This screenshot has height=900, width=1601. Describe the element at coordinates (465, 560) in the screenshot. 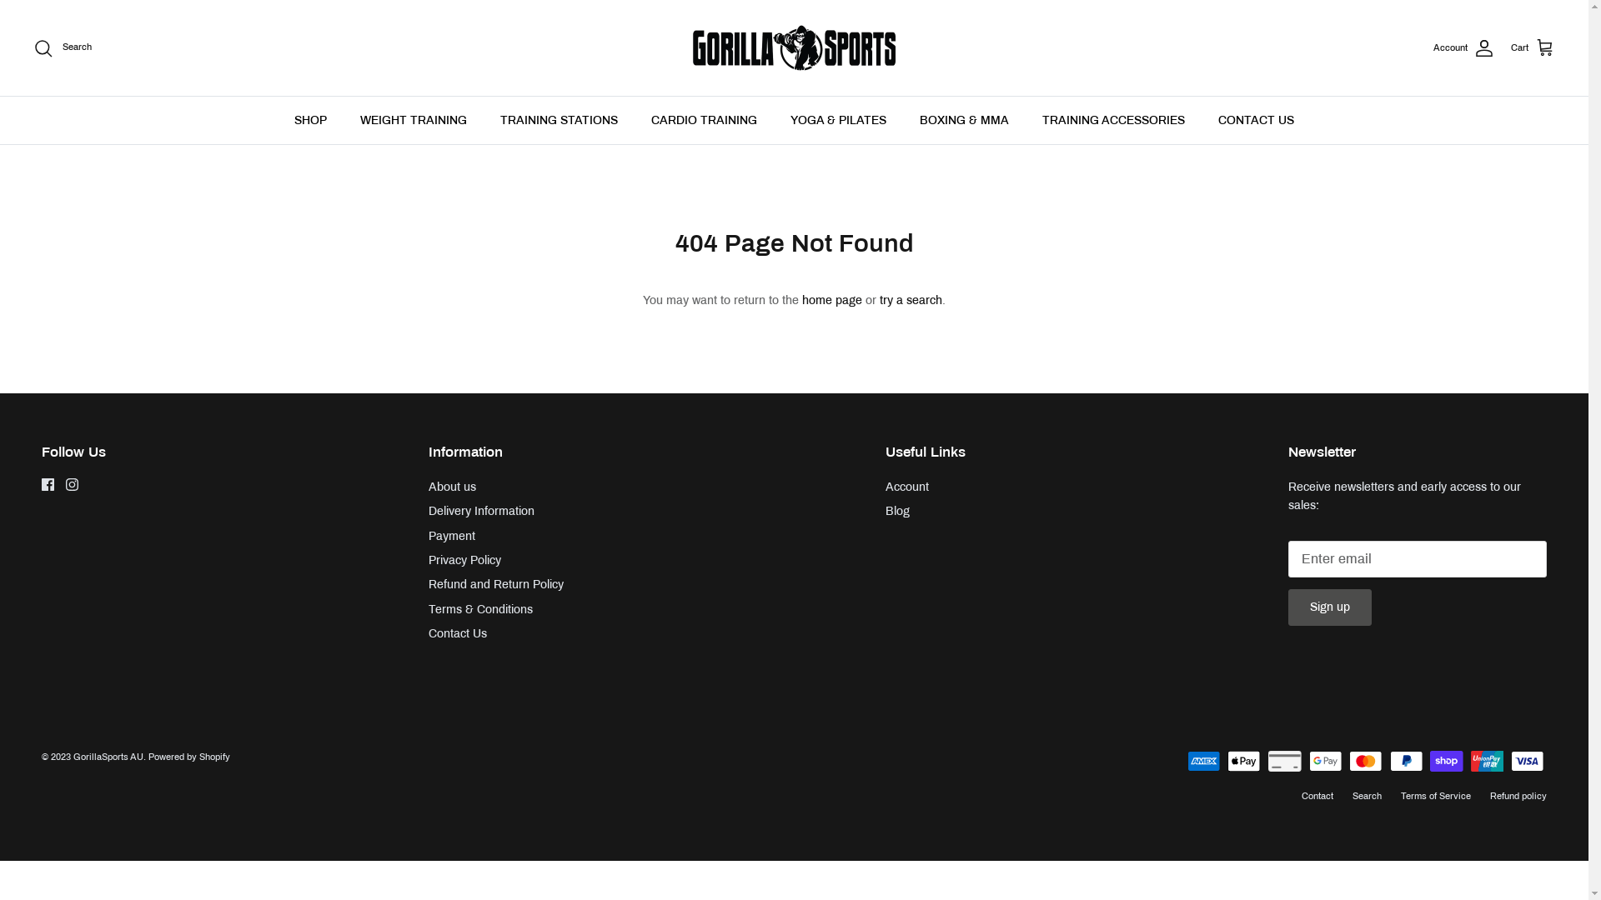

I see `Privacy Policy` at that location.